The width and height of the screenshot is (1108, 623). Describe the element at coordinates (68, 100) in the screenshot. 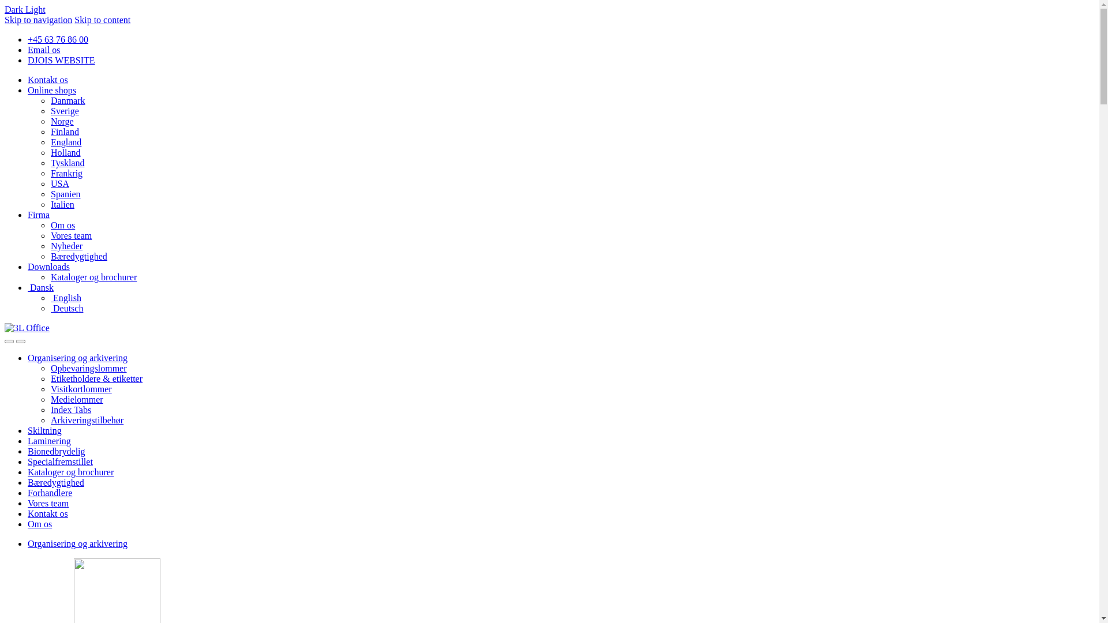

I see `Danmark` at that location.